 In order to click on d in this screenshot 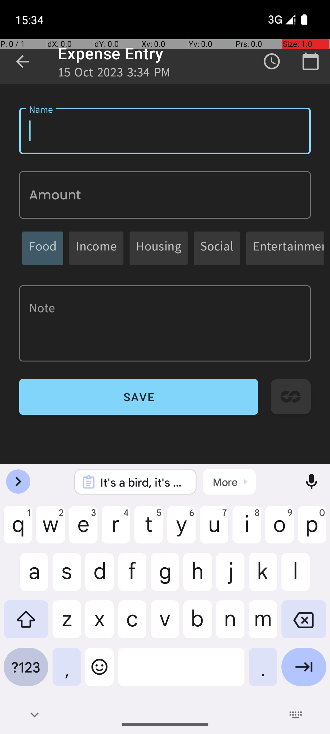, I will do `click(100, 577)`.